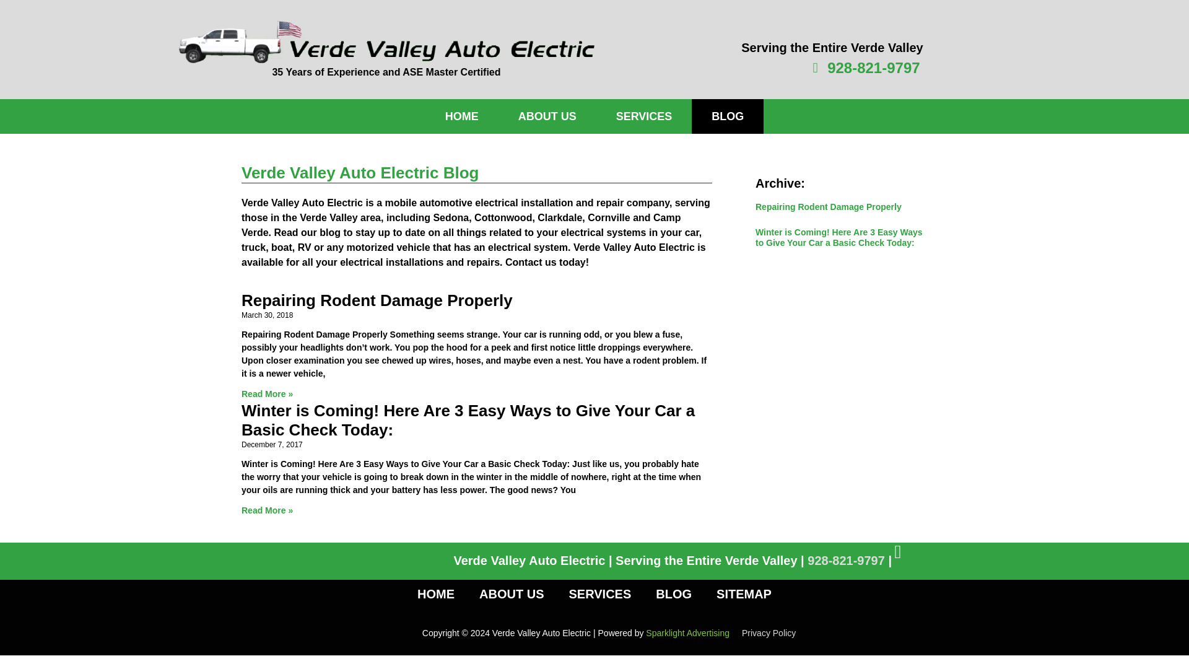 The width and height of the screenshot is (1189, 669). I want to click on ABOUT US, so click(512, 593).